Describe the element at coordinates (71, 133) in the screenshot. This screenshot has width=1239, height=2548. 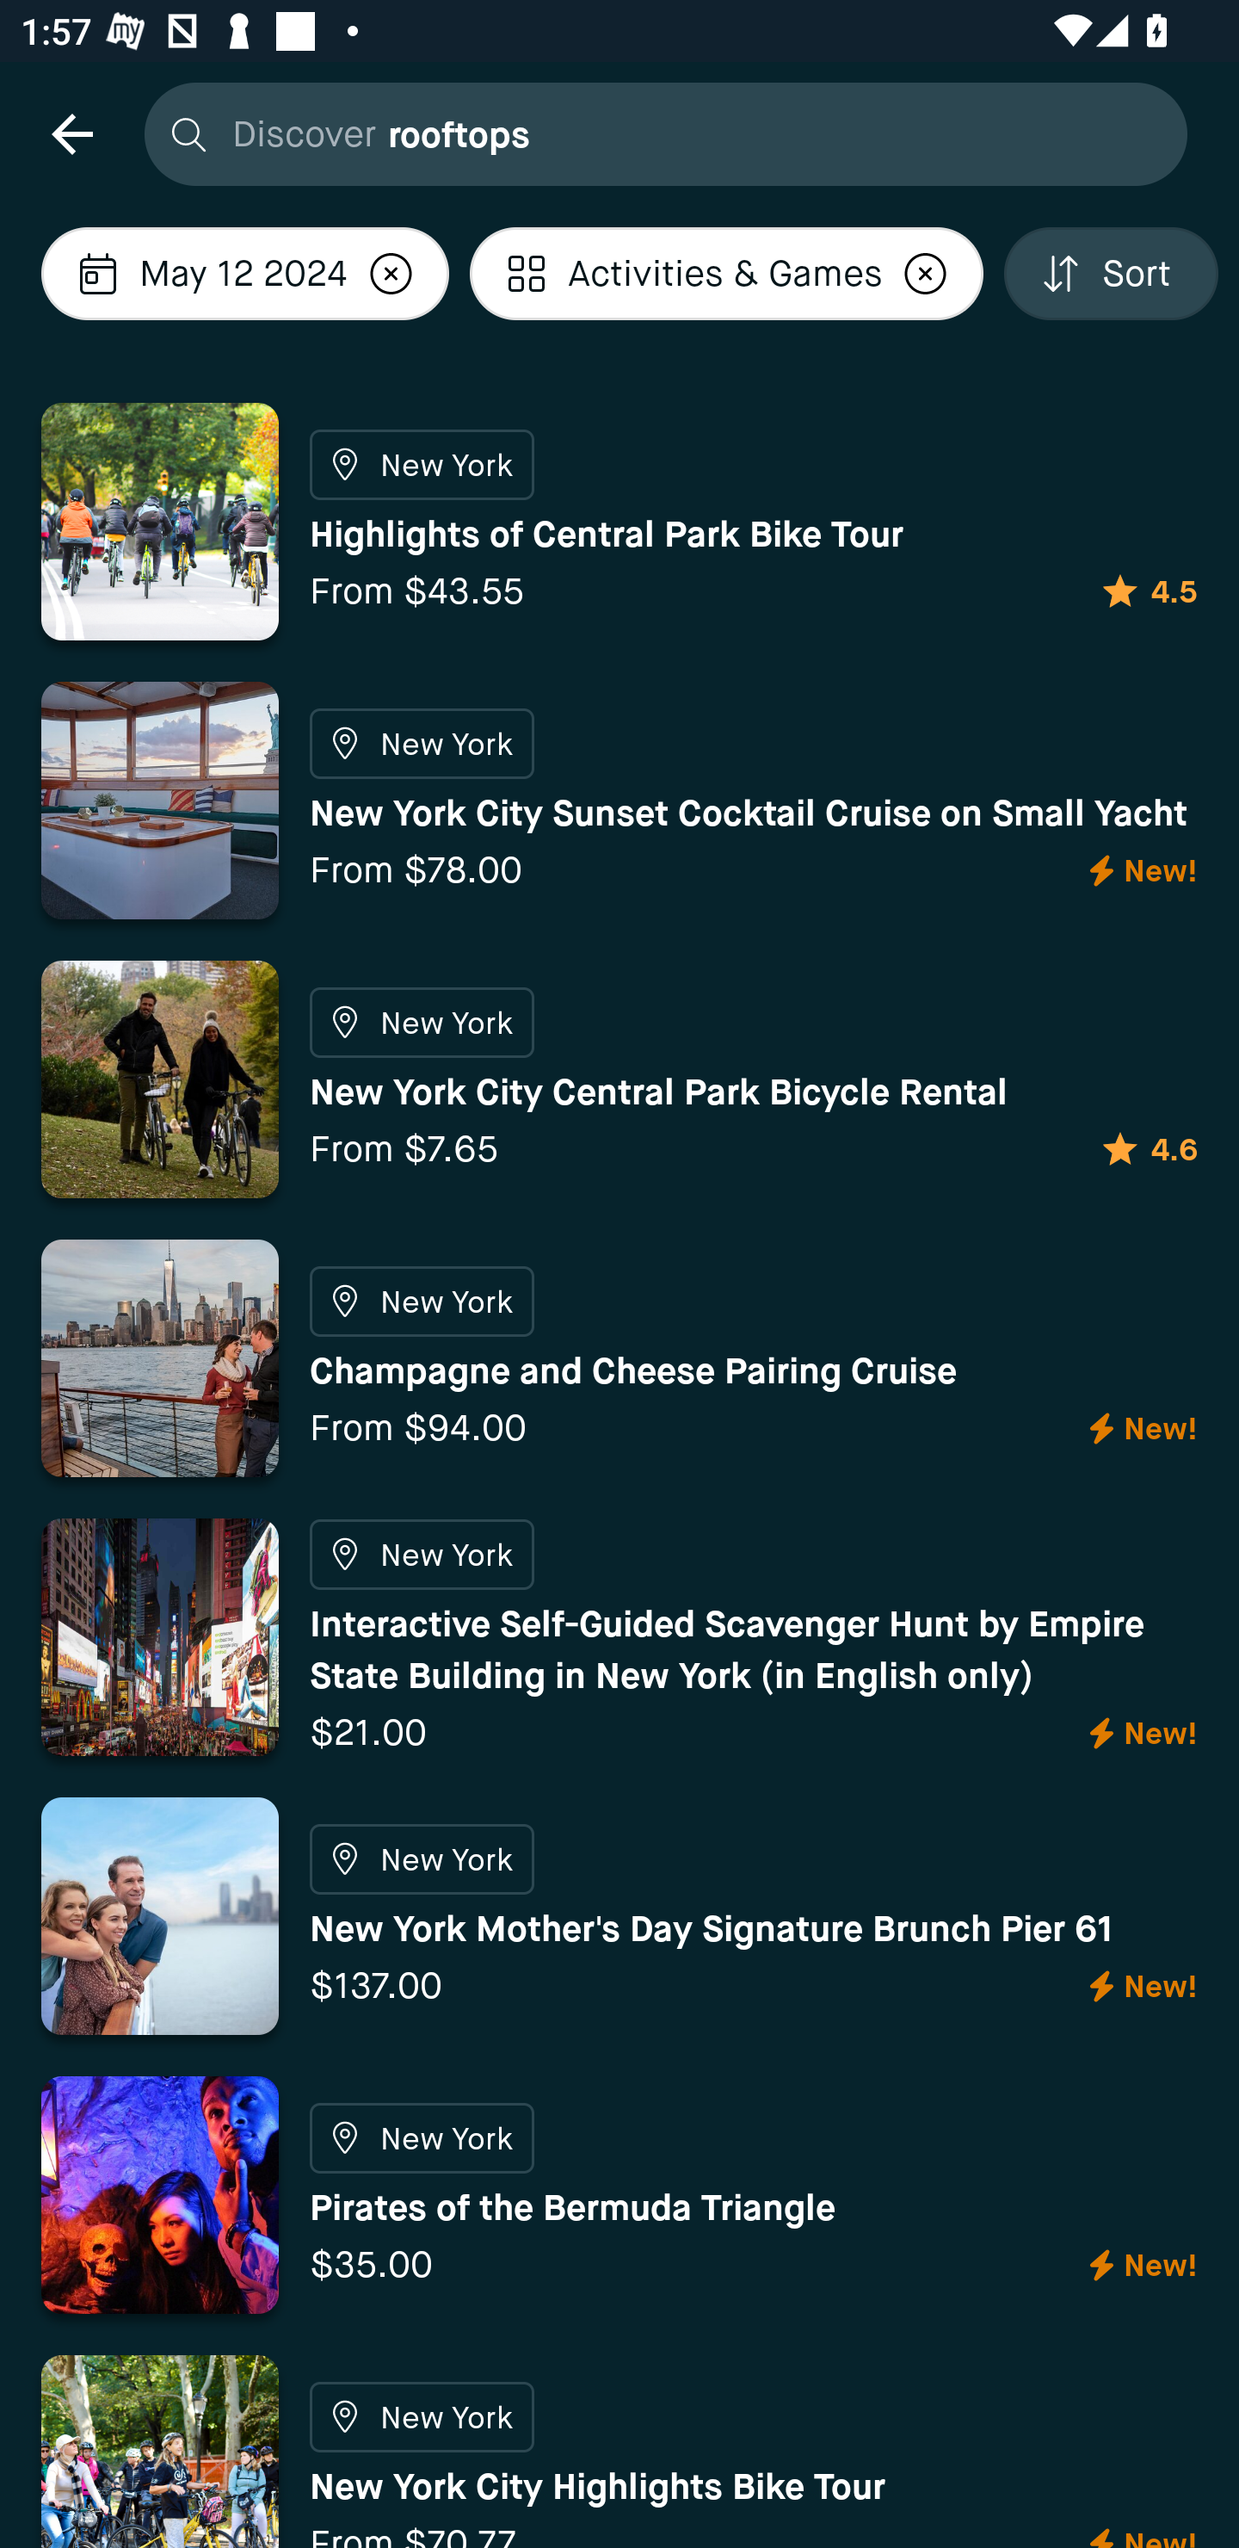
I see `navigation icon` at that location.